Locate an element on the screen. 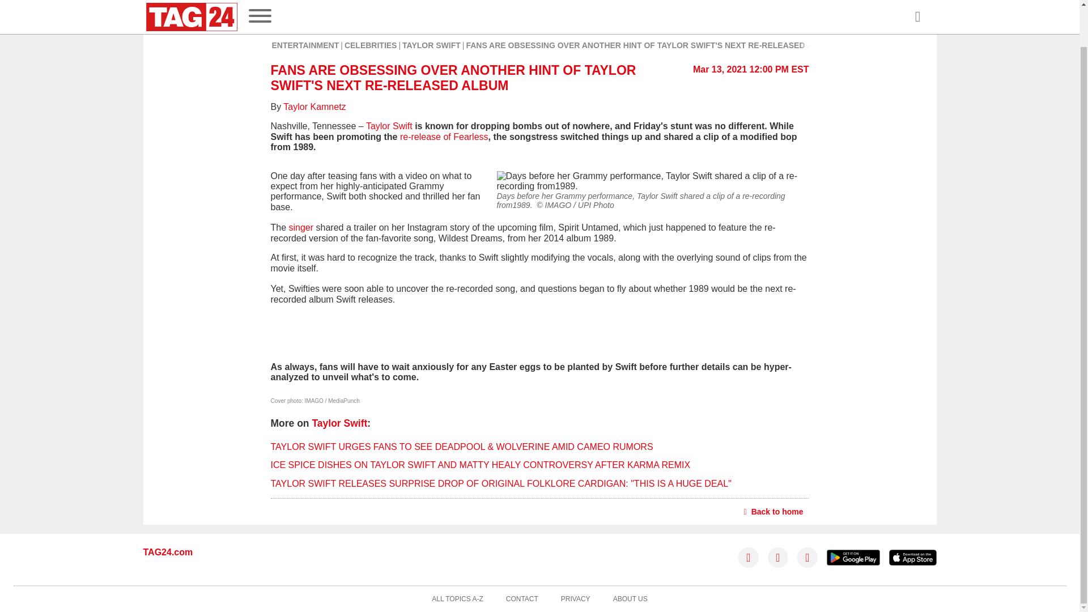  CELEBRITIES is located at coordinates (371, 45).